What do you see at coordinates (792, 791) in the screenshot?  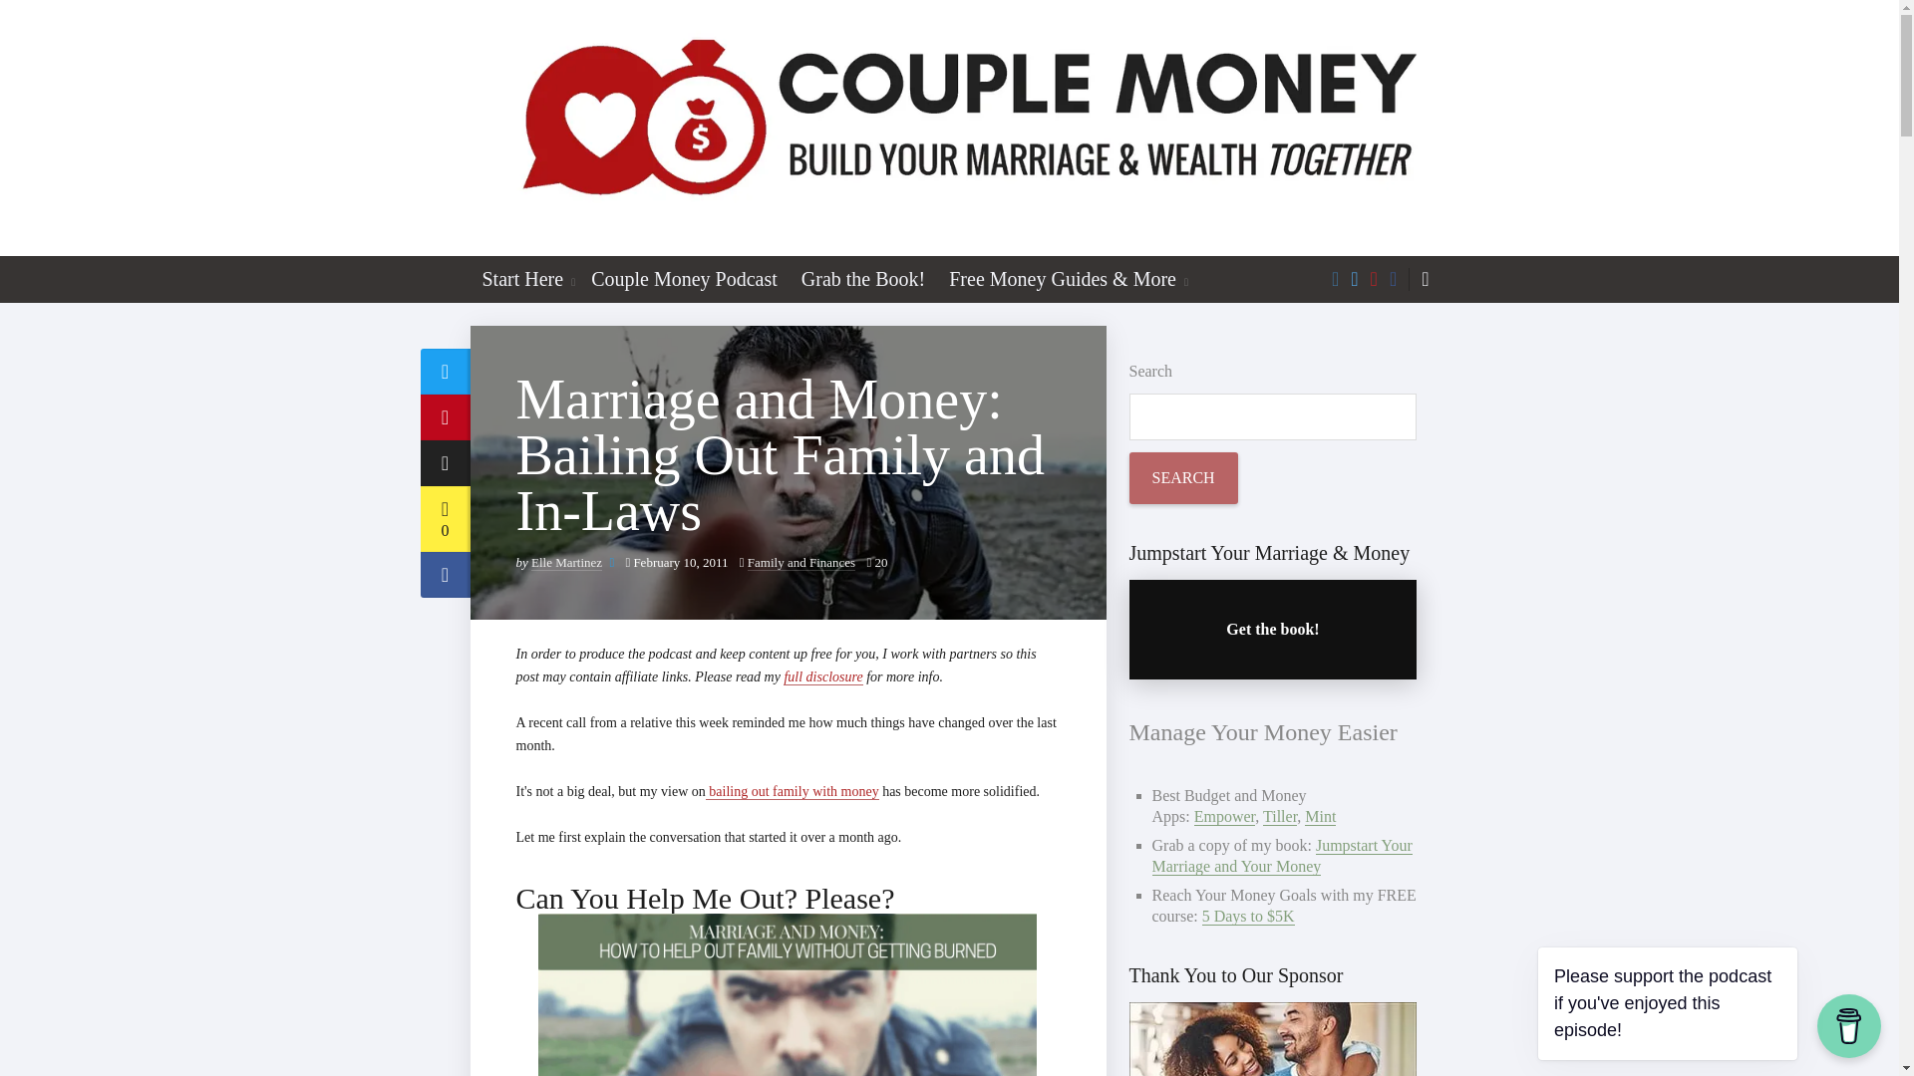 I see `bailing out family with money` at bounding box center [792, 791].